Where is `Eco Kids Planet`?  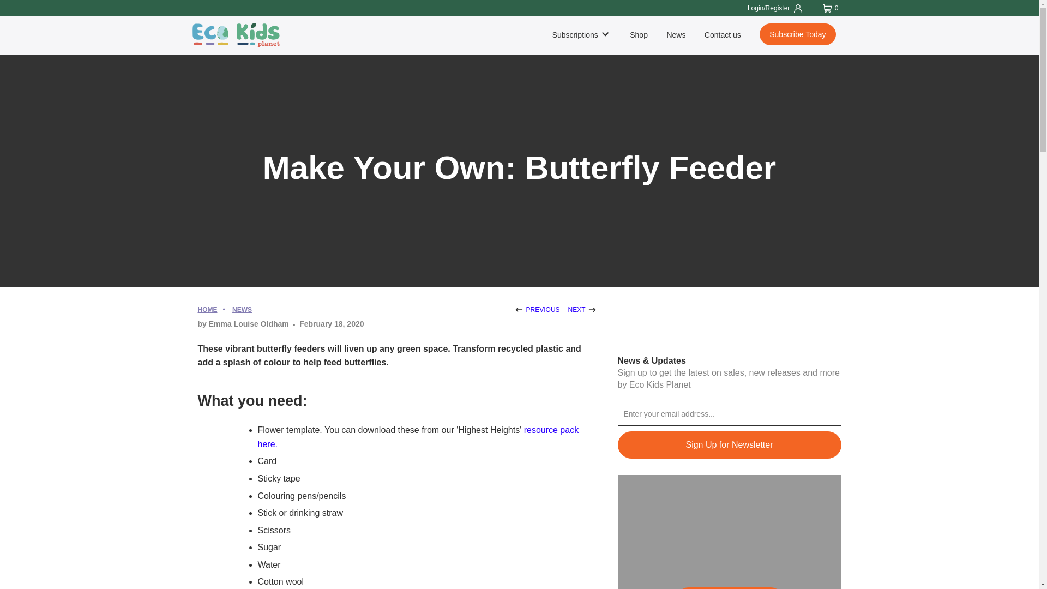 Eco Kids Planet is located at coordinates (244, 35).